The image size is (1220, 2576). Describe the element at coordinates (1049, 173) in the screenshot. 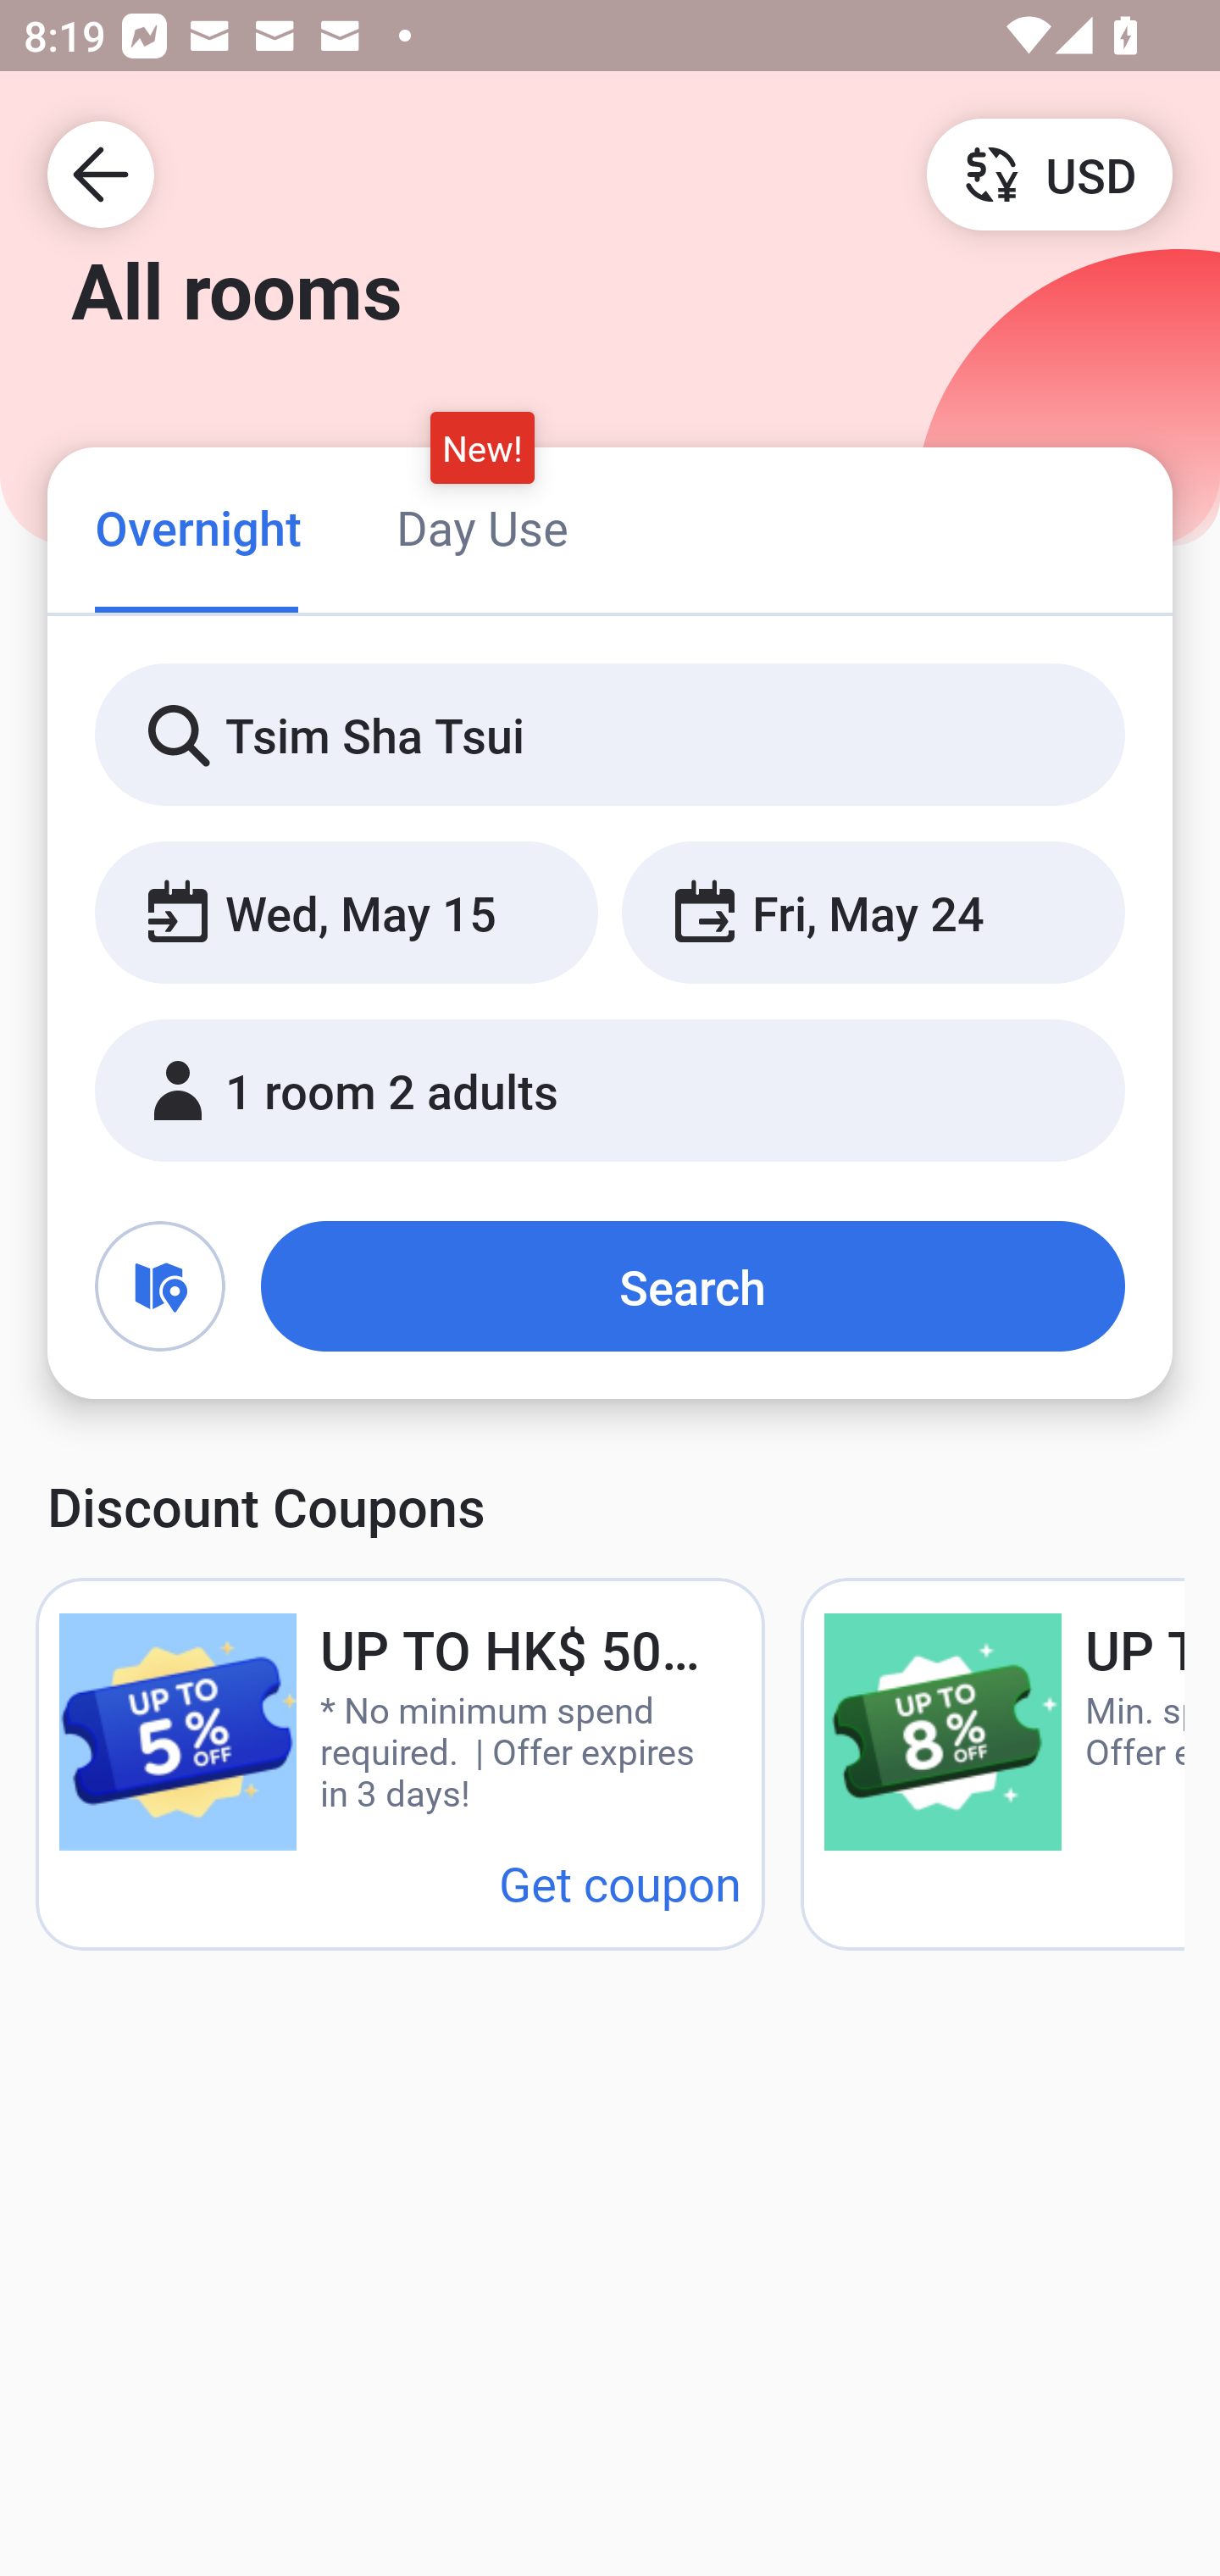

I see `USD` at that location.